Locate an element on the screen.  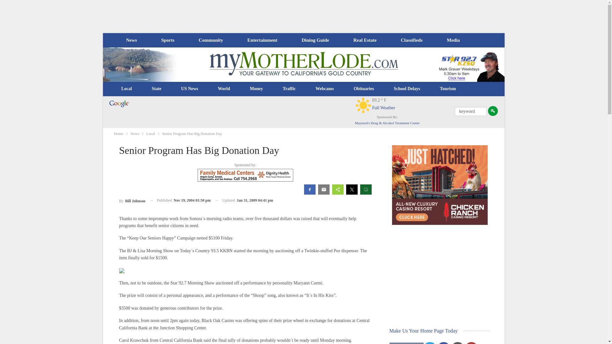
School Delays is located at coordinates (407, 89).